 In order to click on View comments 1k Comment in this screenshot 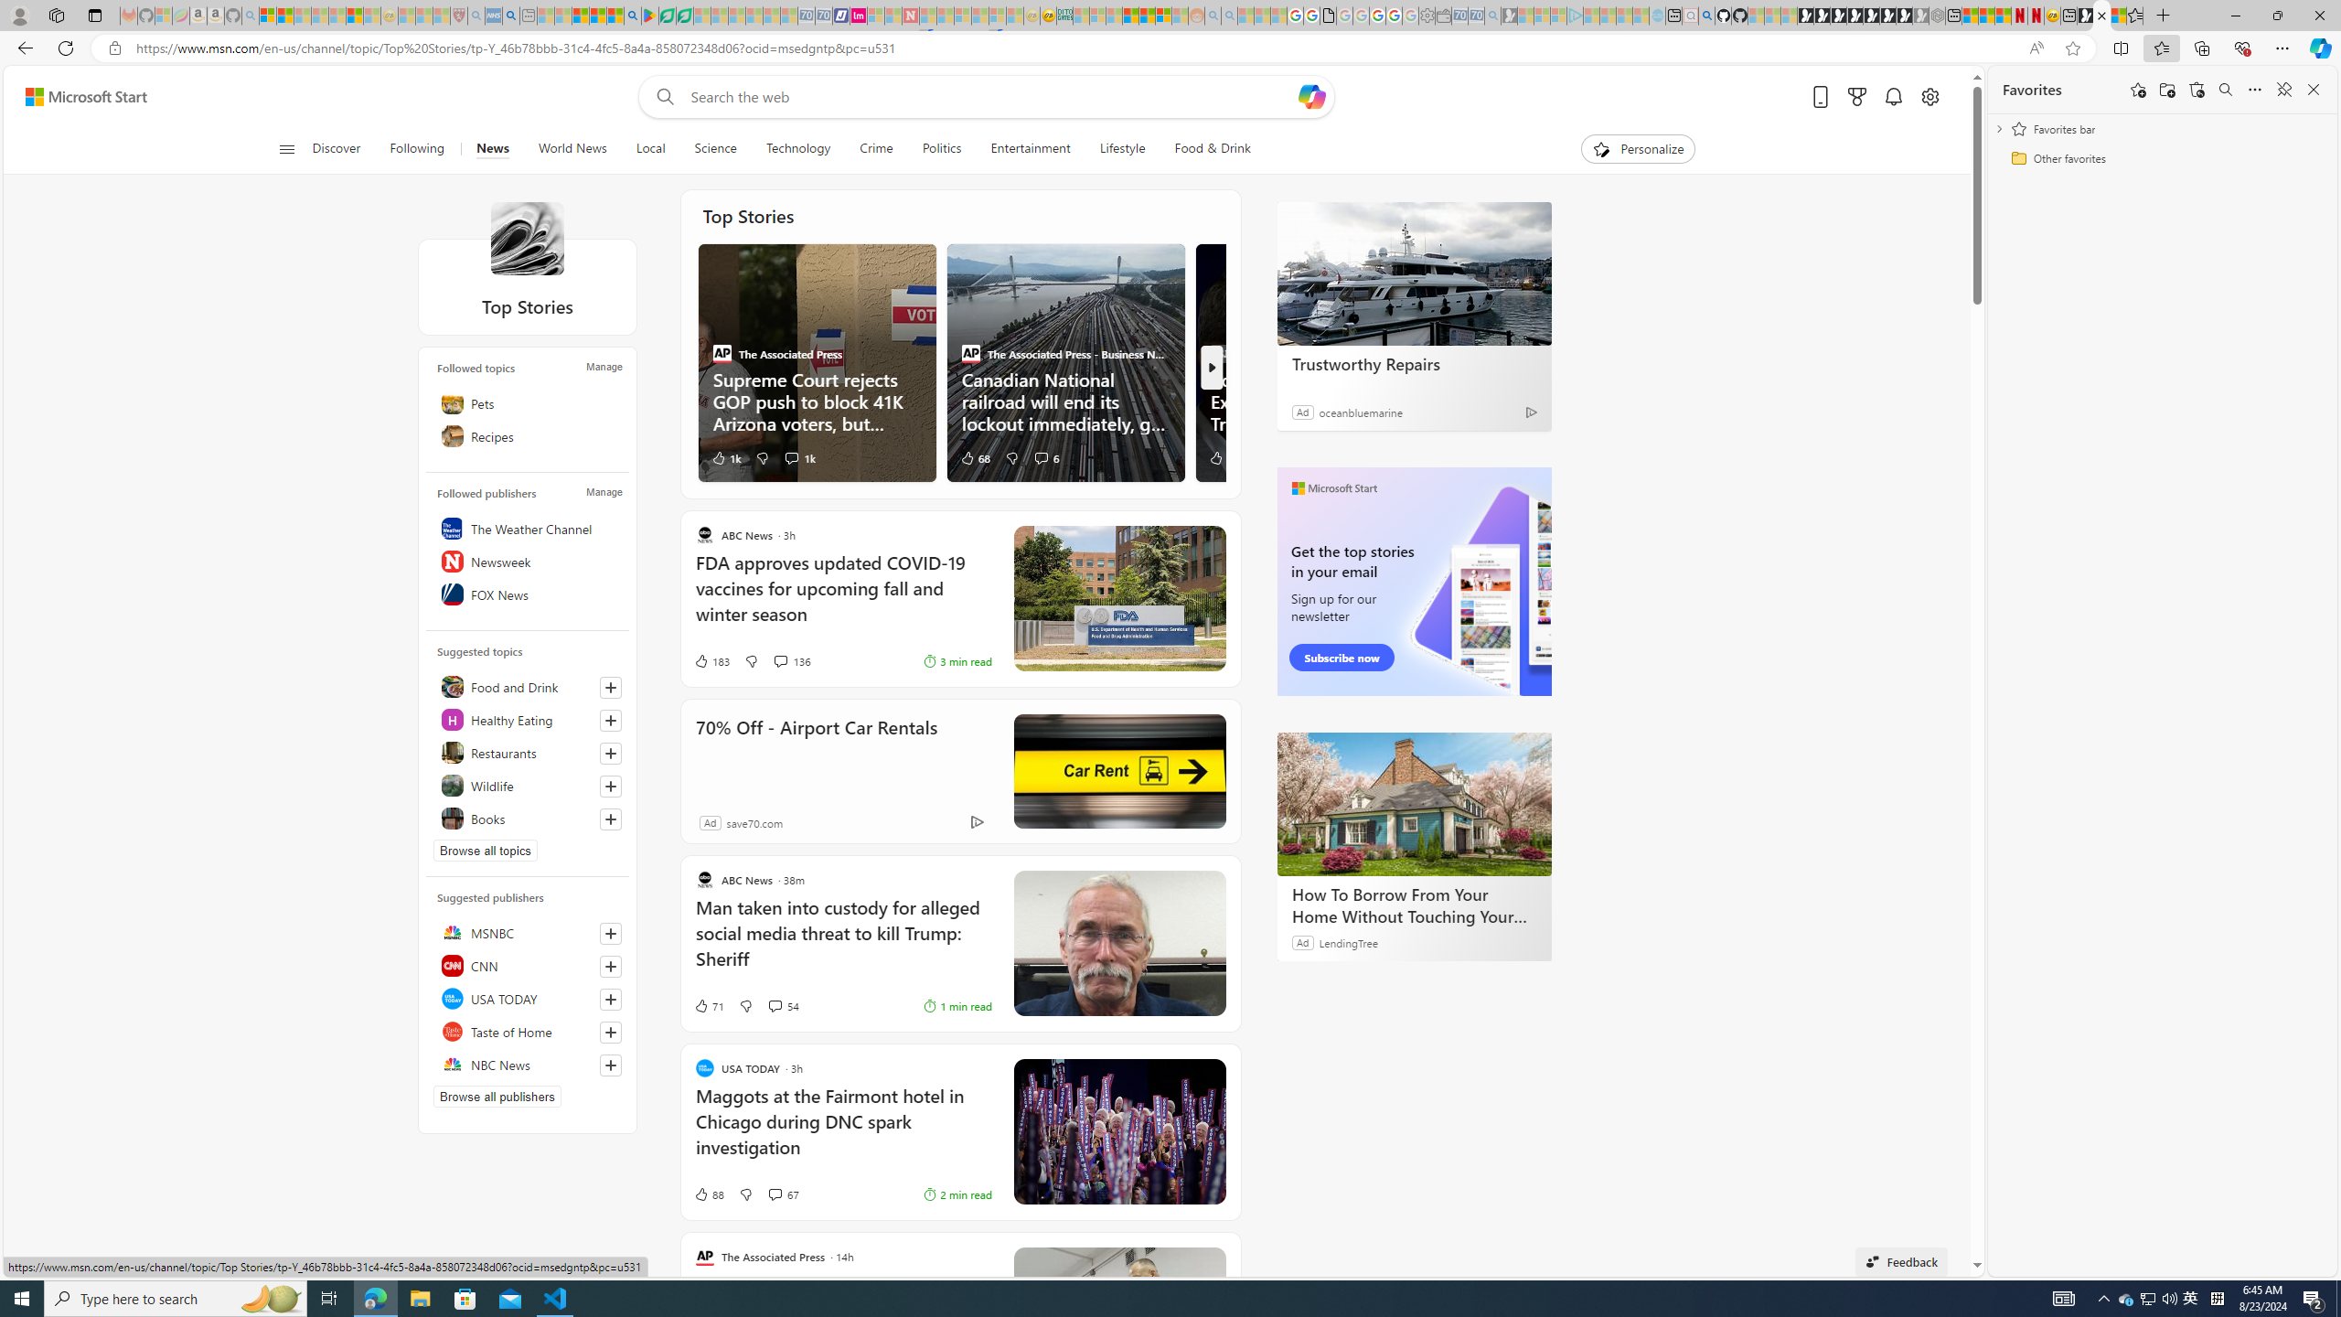, I will do `click(790, 457)`.